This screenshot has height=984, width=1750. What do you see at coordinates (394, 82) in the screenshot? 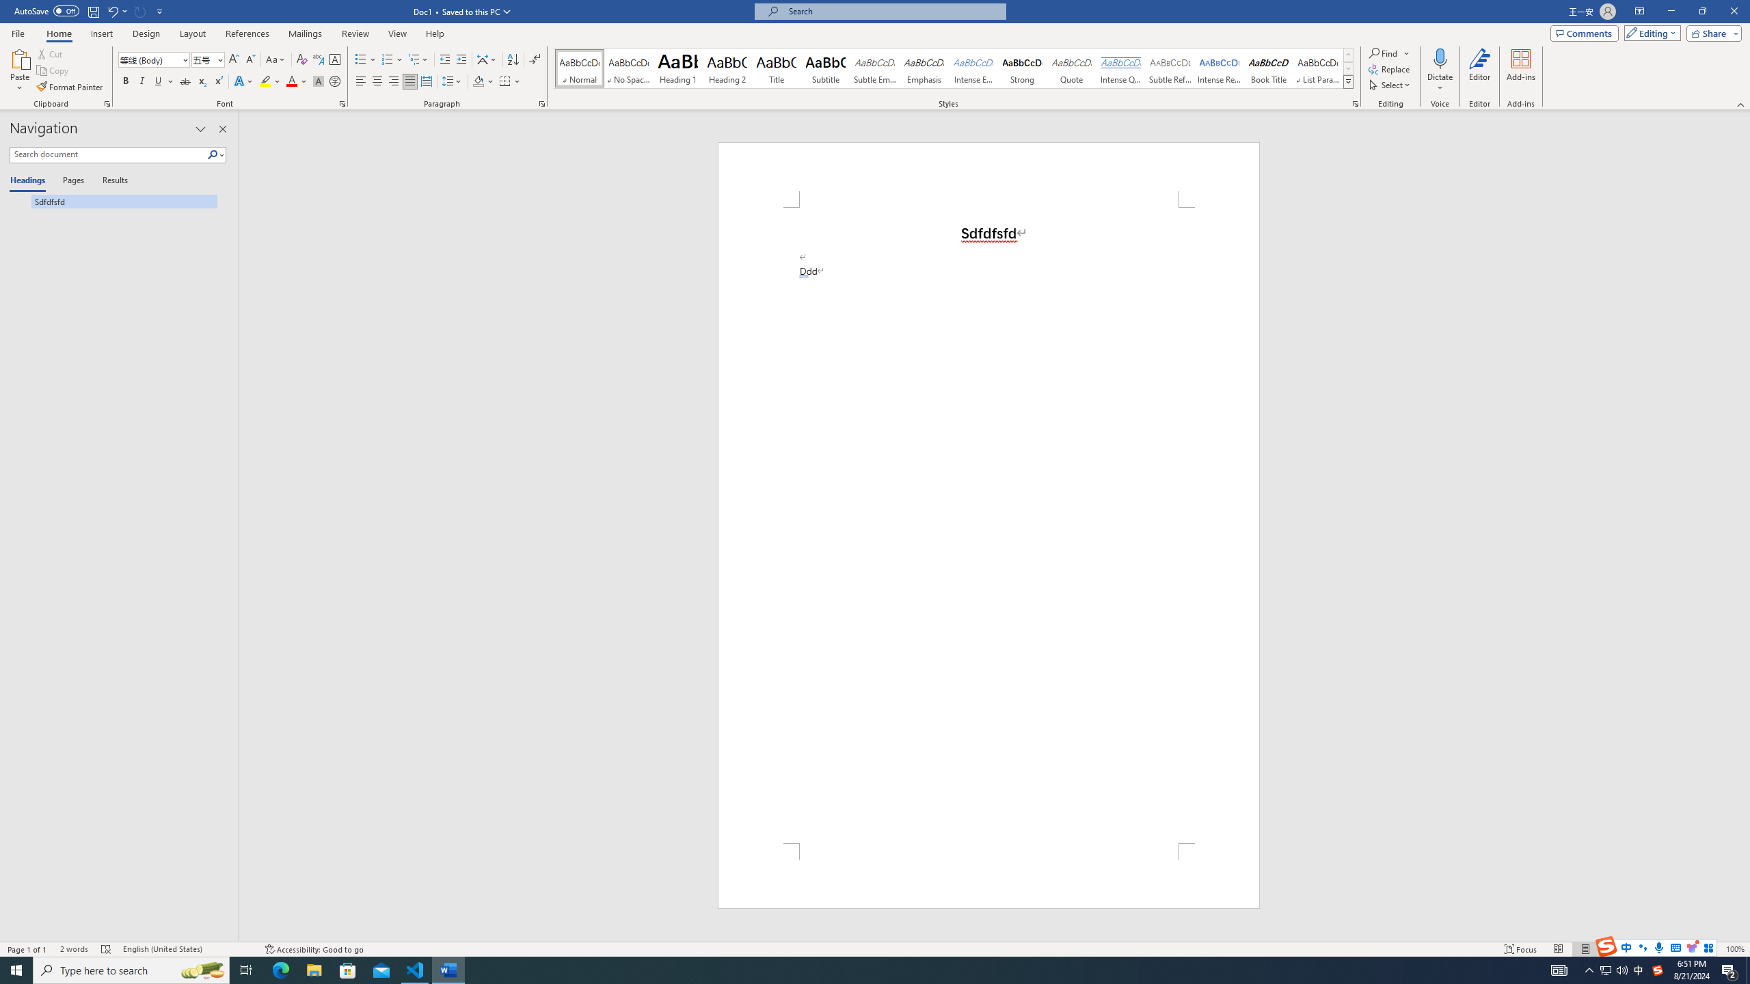
I see `Align Right` at bounding box center [394, 82].